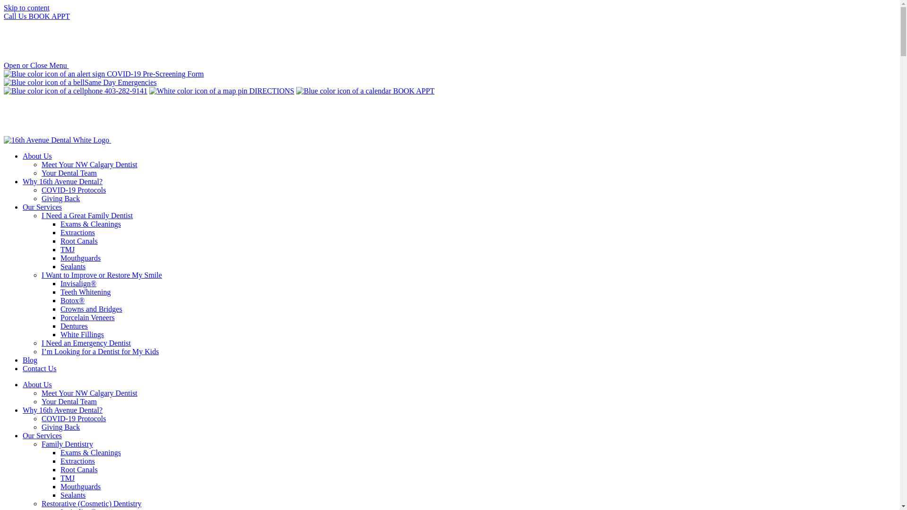 The width and height of the screenshot is (907, 510). Describe the element at coordinates (82, 334) in the screenshot. I see `White Fillings` at that location.